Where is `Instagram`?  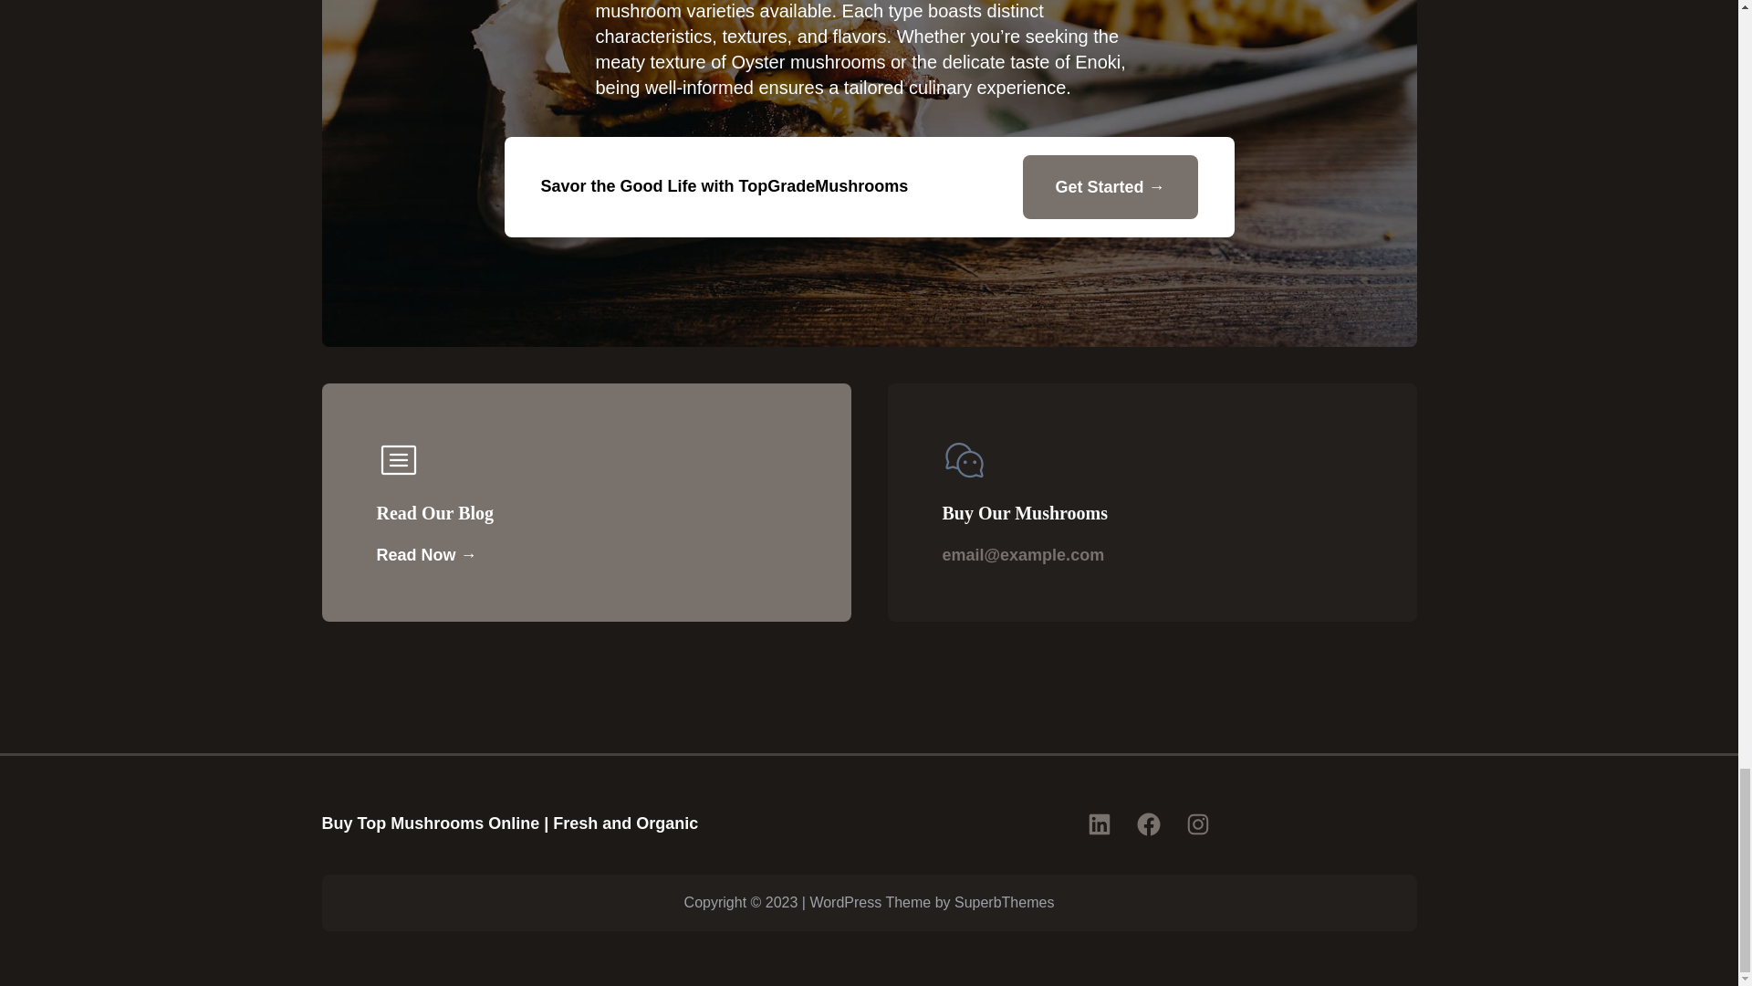
Instagram is located at coordinates (1197, 823).